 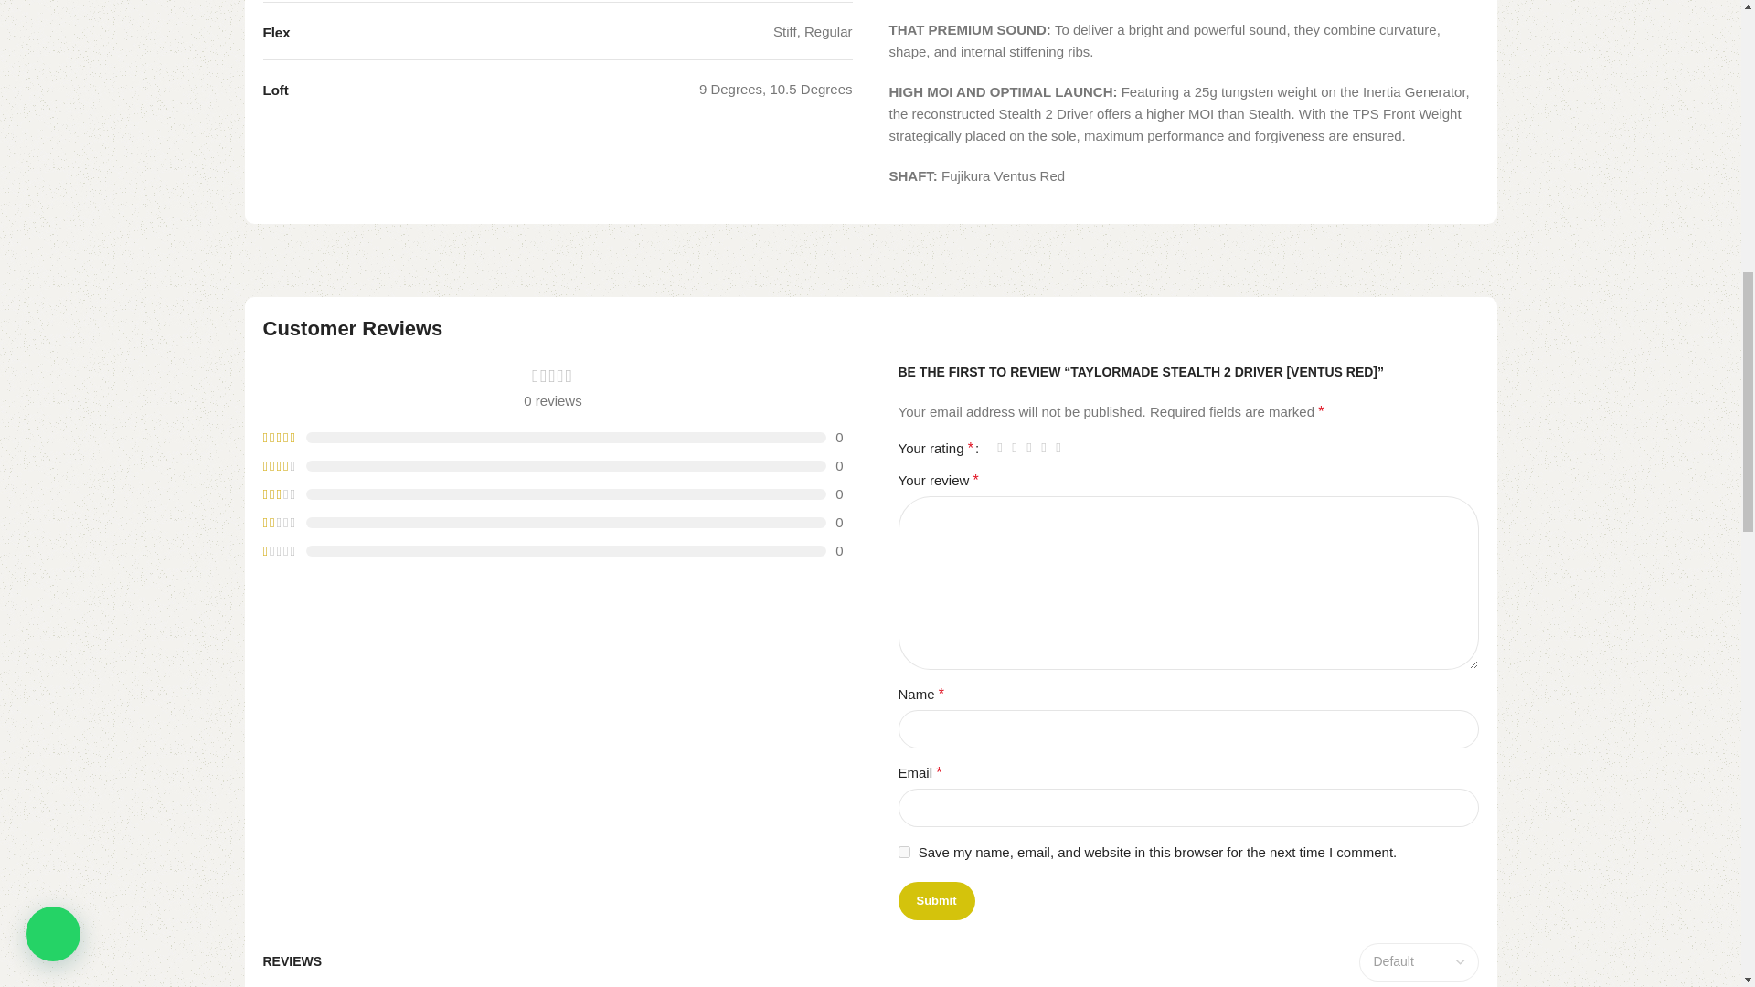 I want to click on 1, so click(x=1000, y=448).